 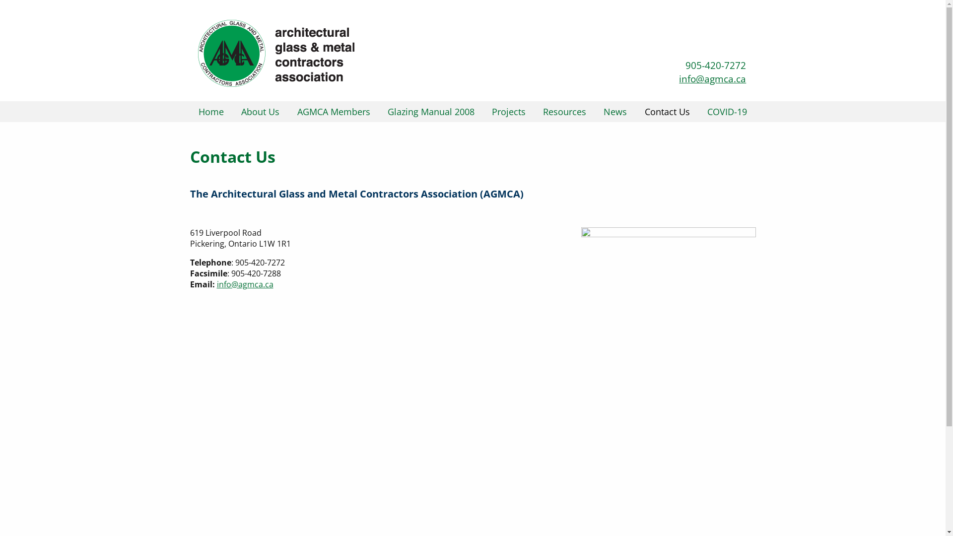 What do you see at coordinates (565, 112) in the screenshot?
I see `Resources` at bounding box center [565, 112].